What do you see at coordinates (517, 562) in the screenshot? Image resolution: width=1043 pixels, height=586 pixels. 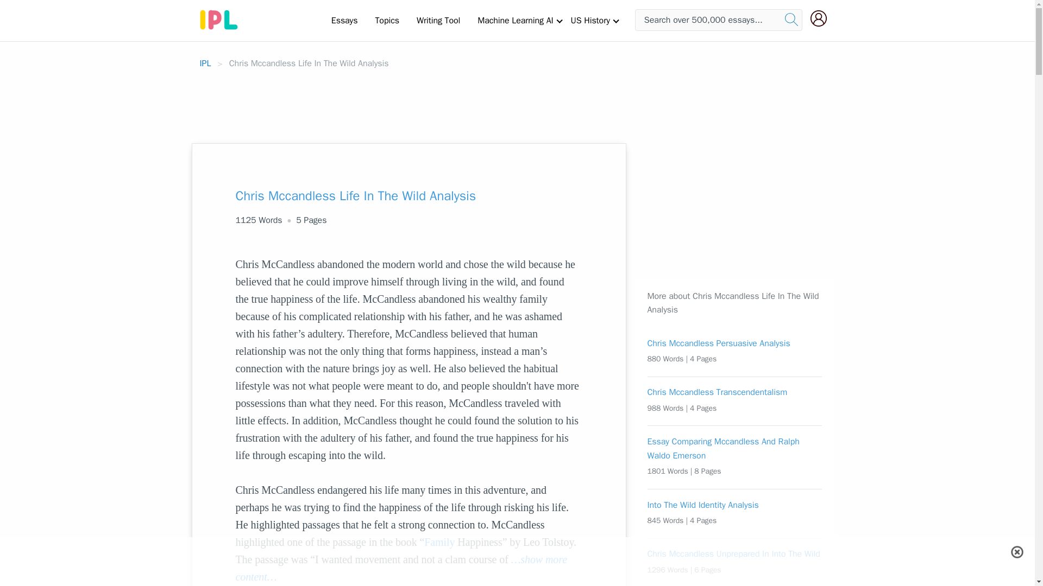 I see `3rd party ad content` at bounding box center [517, 562].